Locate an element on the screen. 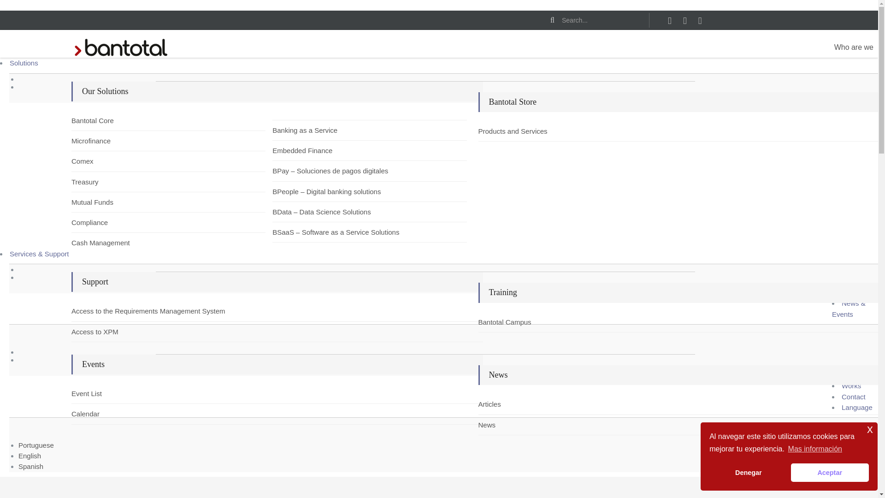 The height and width of the screenshot is (498, 885). Cash Management is located at coordinates (99, 243).